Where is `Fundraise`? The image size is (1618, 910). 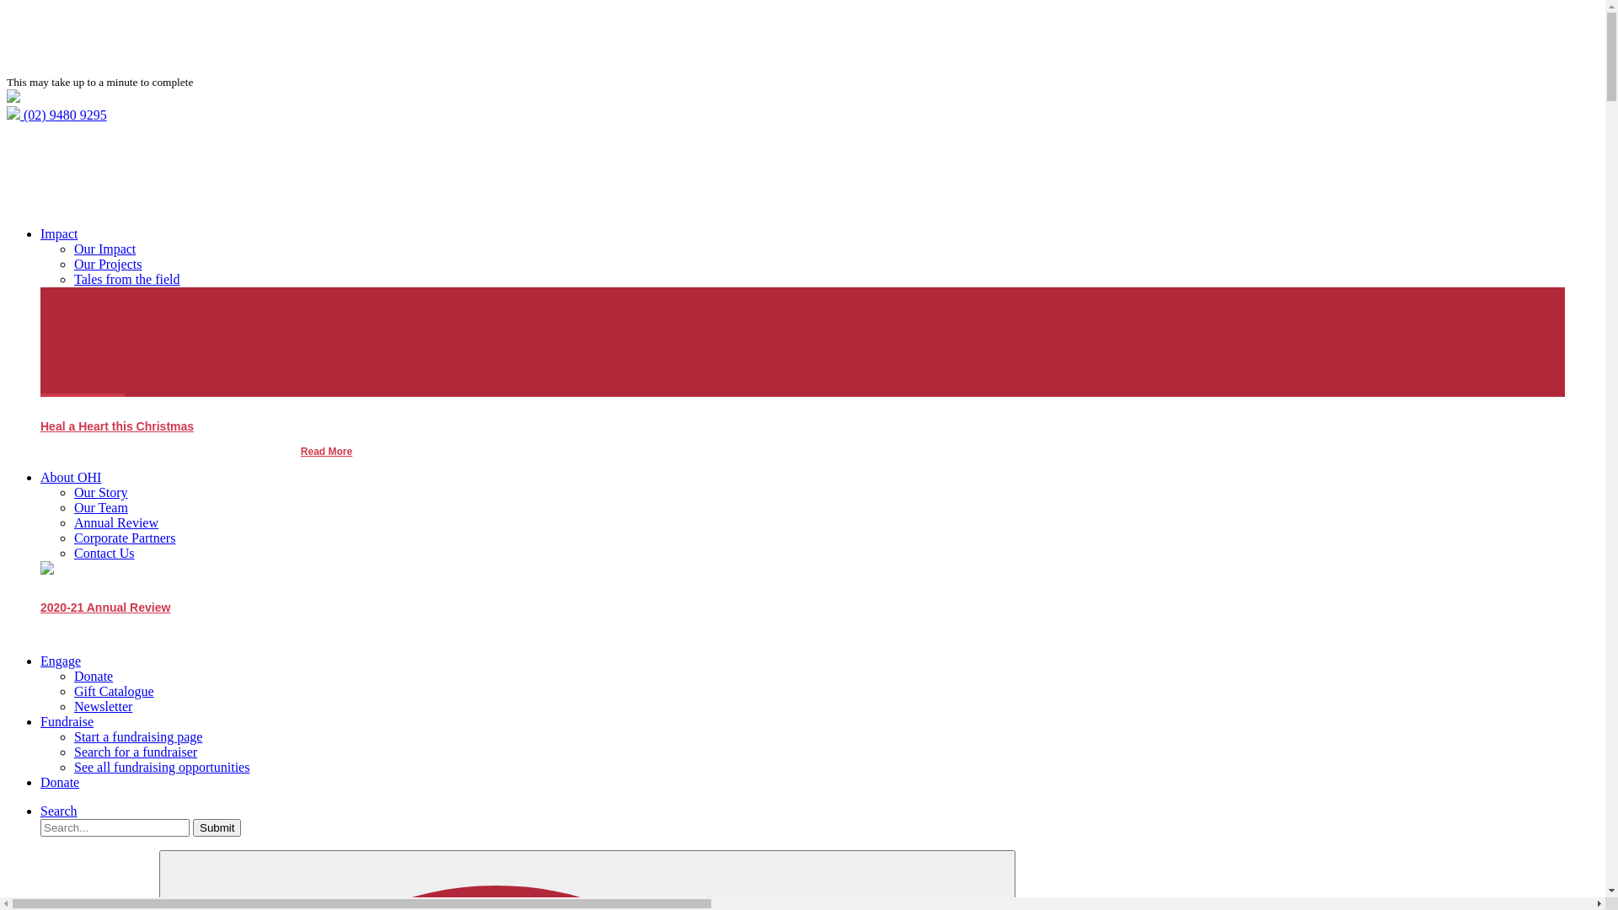 Fundraise is located at coordinates (67, 721).